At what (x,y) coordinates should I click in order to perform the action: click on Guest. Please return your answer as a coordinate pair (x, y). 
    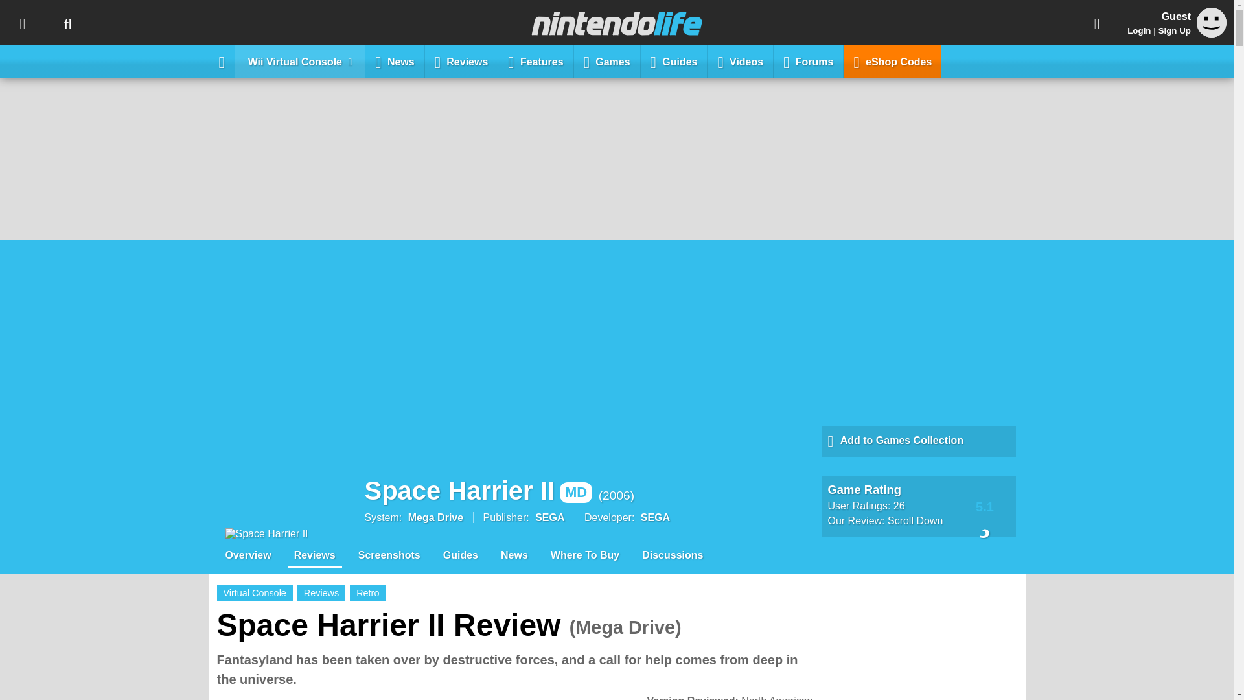
    Looking at the image, I should click on (1212, 34).